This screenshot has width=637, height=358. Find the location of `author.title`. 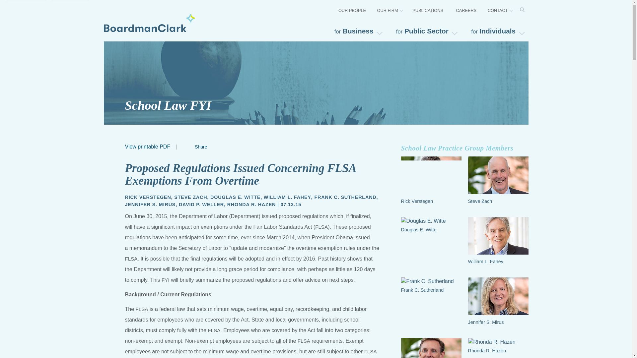

author.title is located at coordinates (150, 204).